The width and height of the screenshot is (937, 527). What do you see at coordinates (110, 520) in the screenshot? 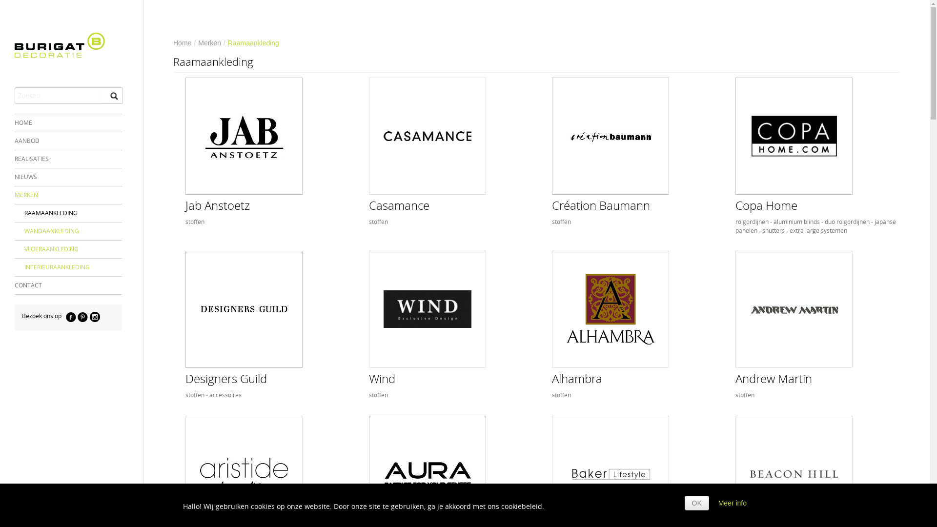
I see `COOKIE POLICY` at bounding box center [110, 520].